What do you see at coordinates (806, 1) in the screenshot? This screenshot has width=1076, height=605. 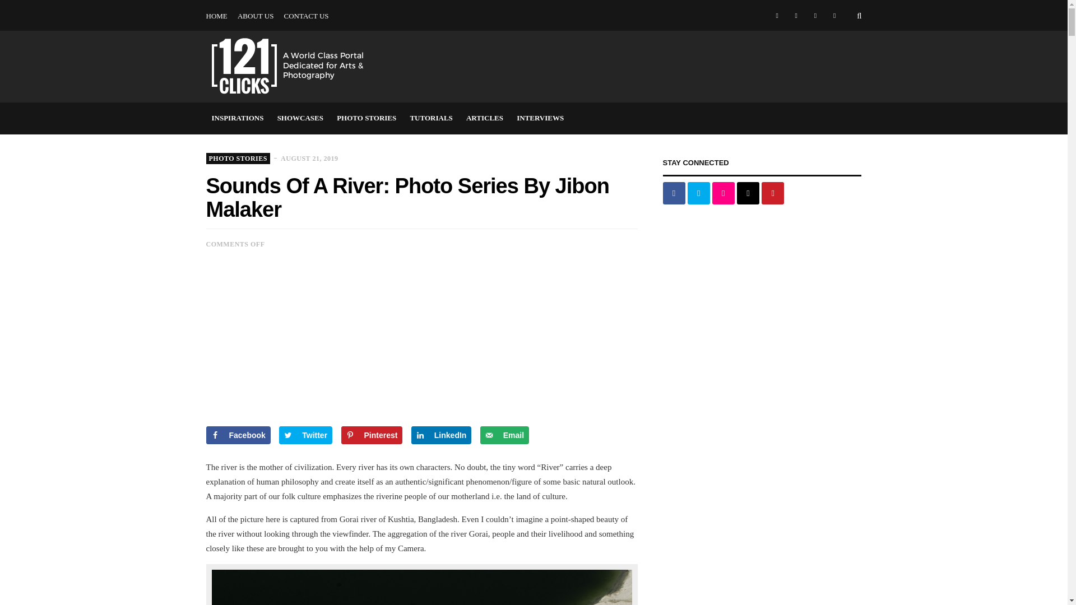 I see `INTERVIEWS` at bounding box center [806, 1].